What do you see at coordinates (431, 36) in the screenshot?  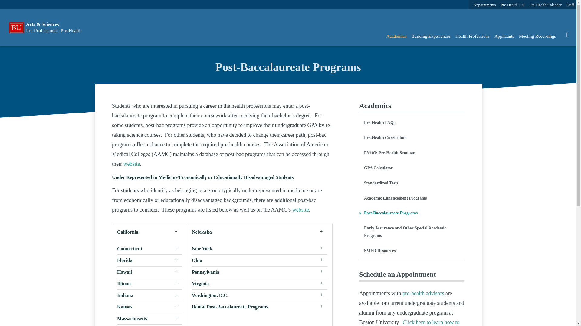 I see `Building Experiences` at bounding box center [431, 36].